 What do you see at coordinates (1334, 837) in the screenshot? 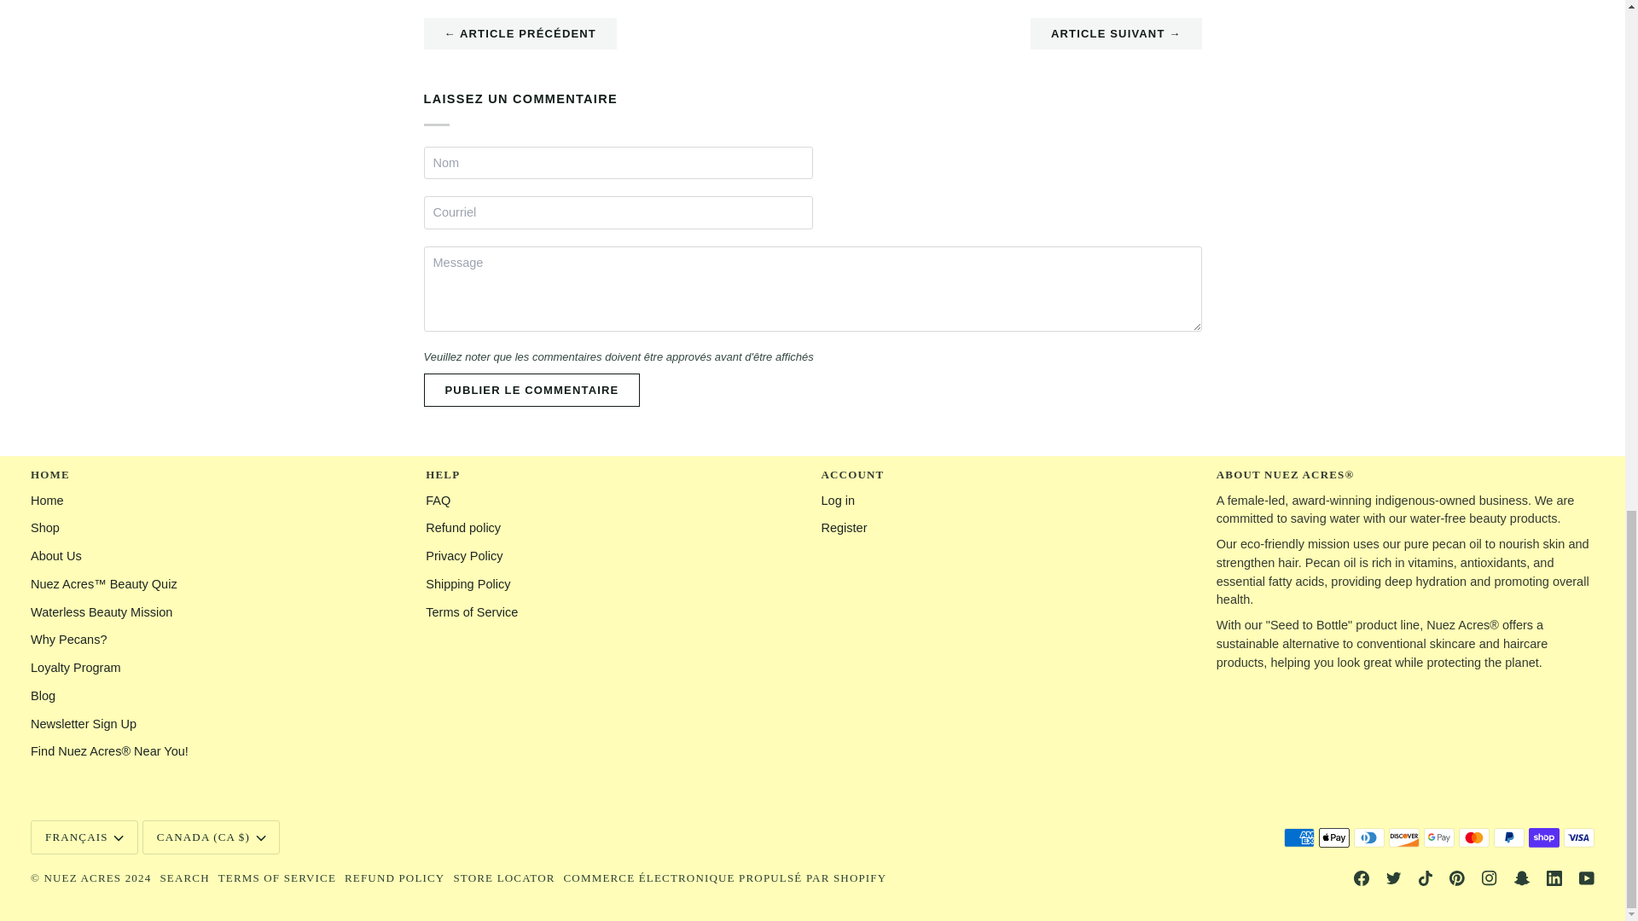
I see `APPLE PAY` at bounding box center [1334, 837].